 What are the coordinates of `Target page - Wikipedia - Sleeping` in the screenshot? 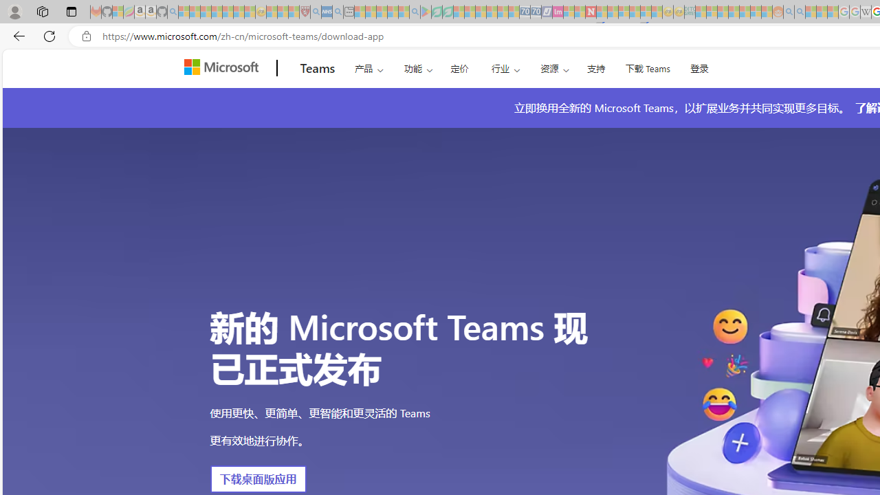 It's located at (866, 12).